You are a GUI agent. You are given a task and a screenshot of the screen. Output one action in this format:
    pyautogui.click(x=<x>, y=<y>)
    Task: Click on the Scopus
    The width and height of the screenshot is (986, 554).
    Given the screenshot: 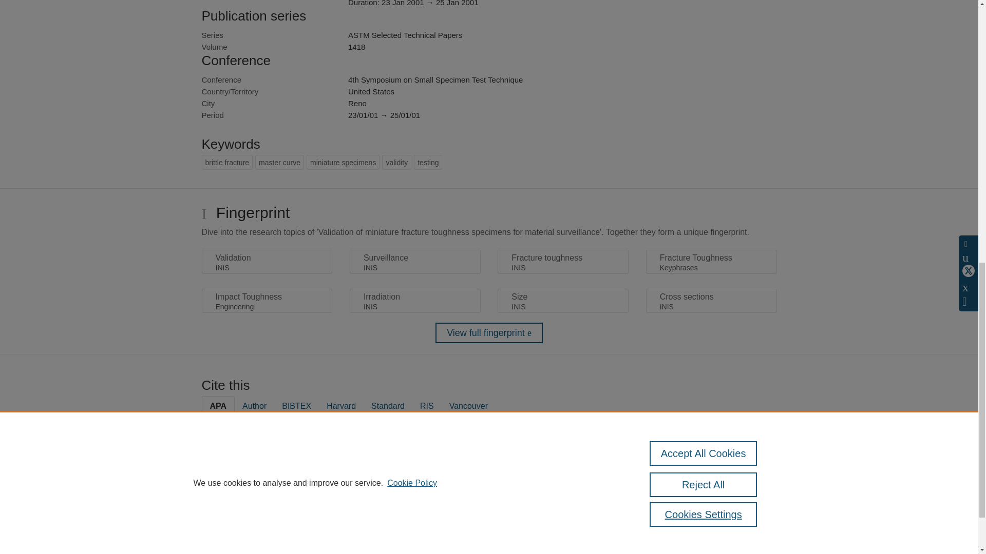 What is the action you would take?
    pyautogui.click(x=267, y=526)
    